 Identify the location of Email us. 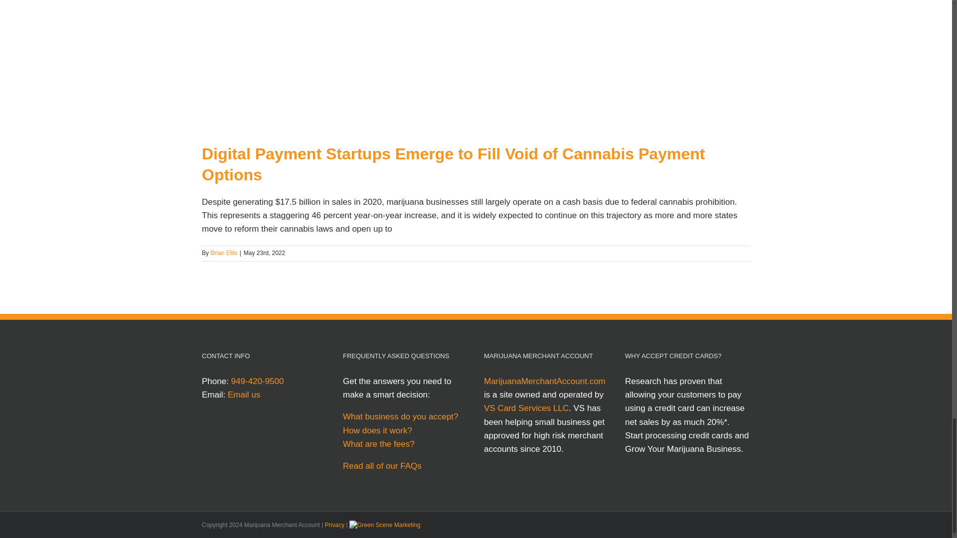
(244, 395).